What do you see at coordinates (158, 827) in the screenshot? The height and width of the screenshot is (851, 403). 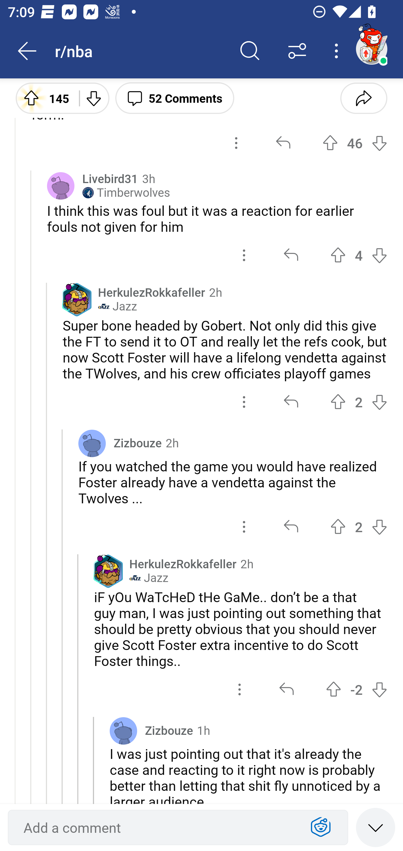 I see `Add a comment` at bounding box center [158, 827].